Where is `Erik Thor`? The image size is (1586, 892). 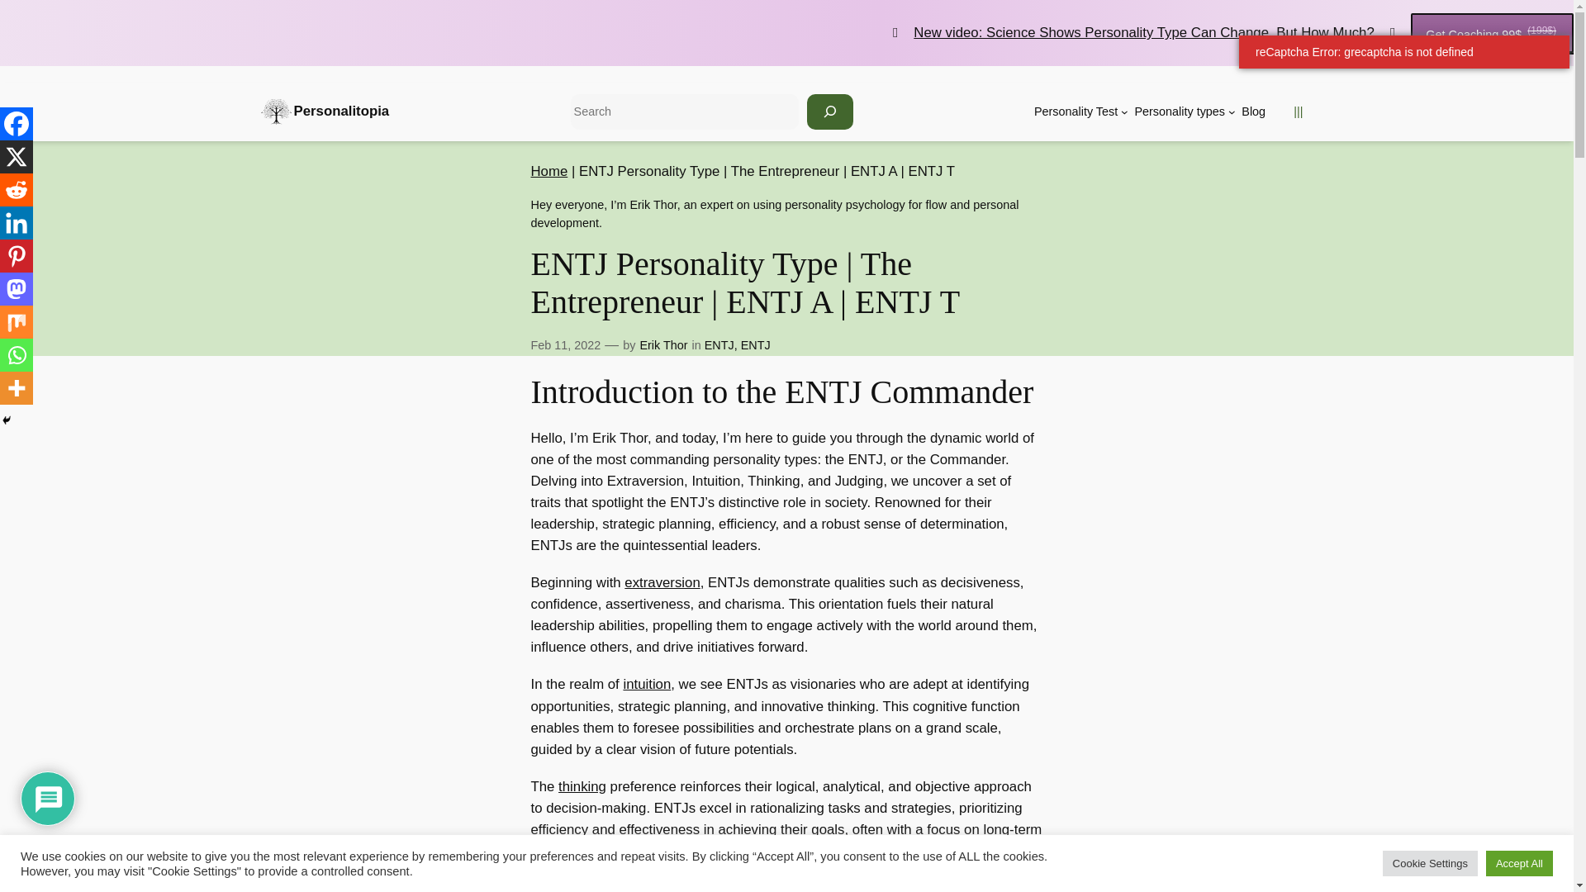 Erik Thor is located at coordinates (662, 345).